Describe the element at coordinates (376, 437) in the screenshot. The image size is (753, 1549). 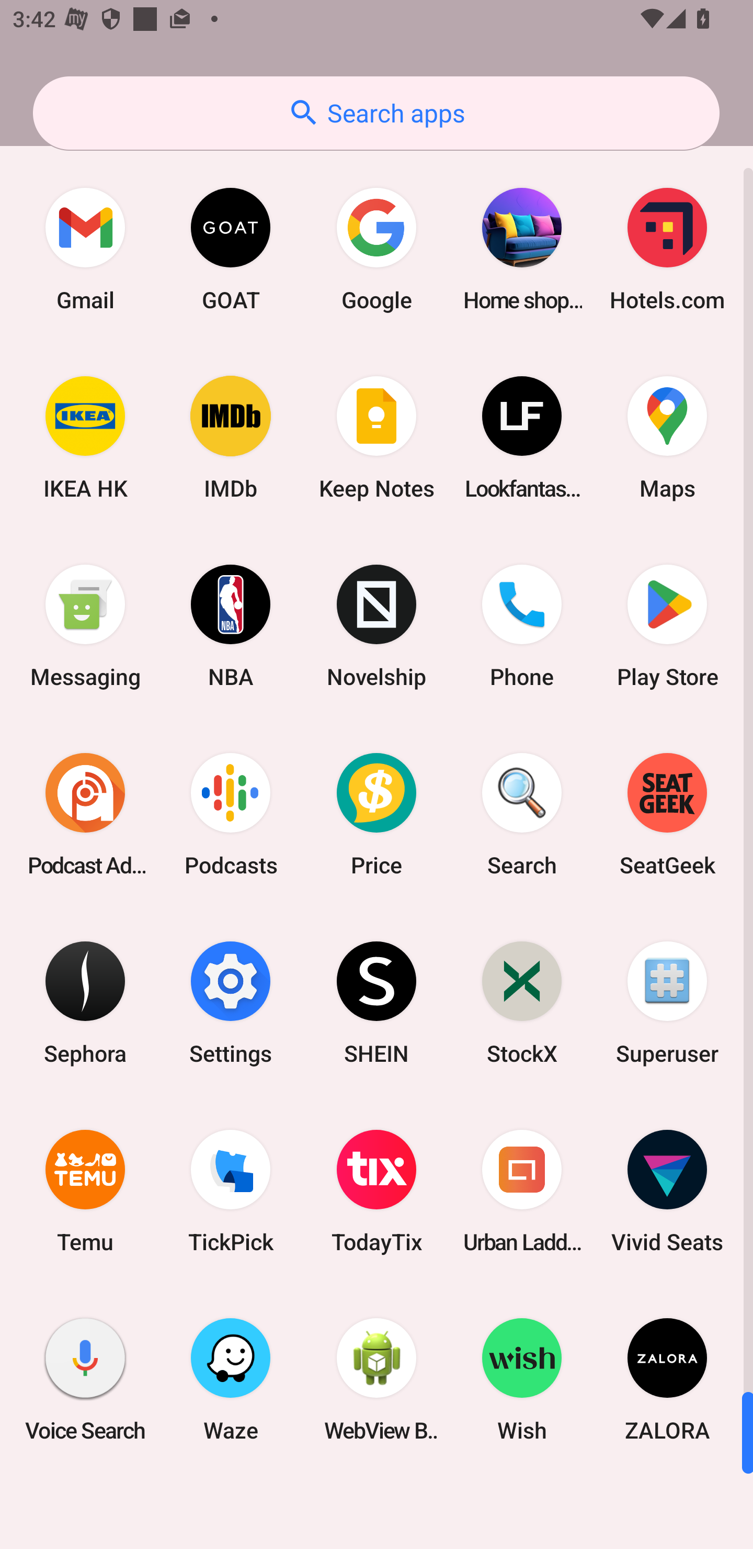
I see `Keep Notes` at that location.